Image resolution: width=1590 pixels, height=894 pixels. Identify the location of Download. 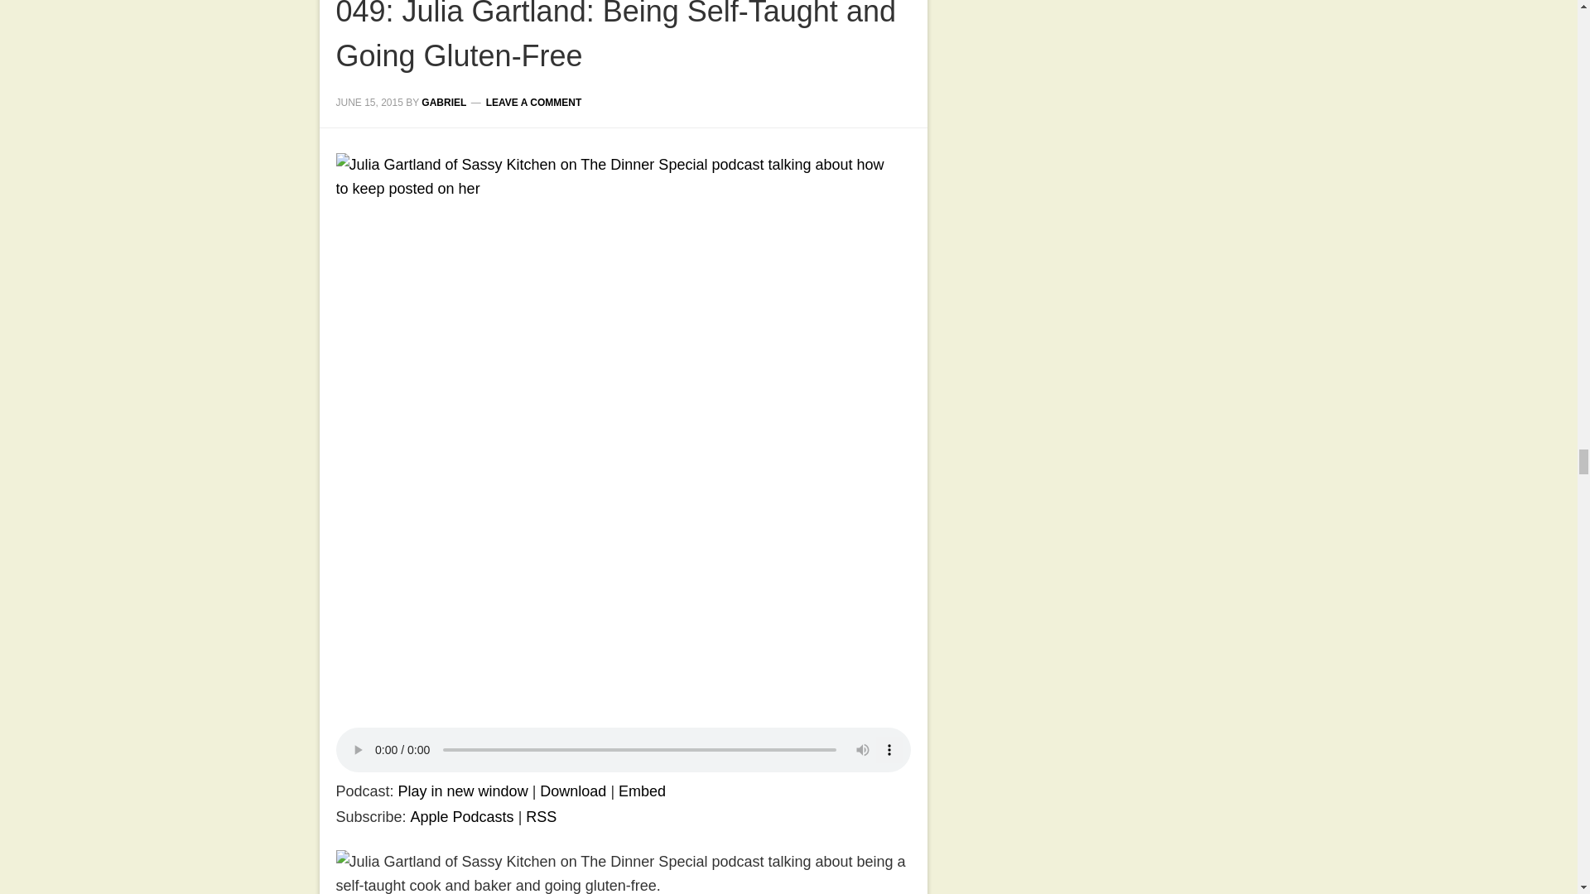
(573, 791).